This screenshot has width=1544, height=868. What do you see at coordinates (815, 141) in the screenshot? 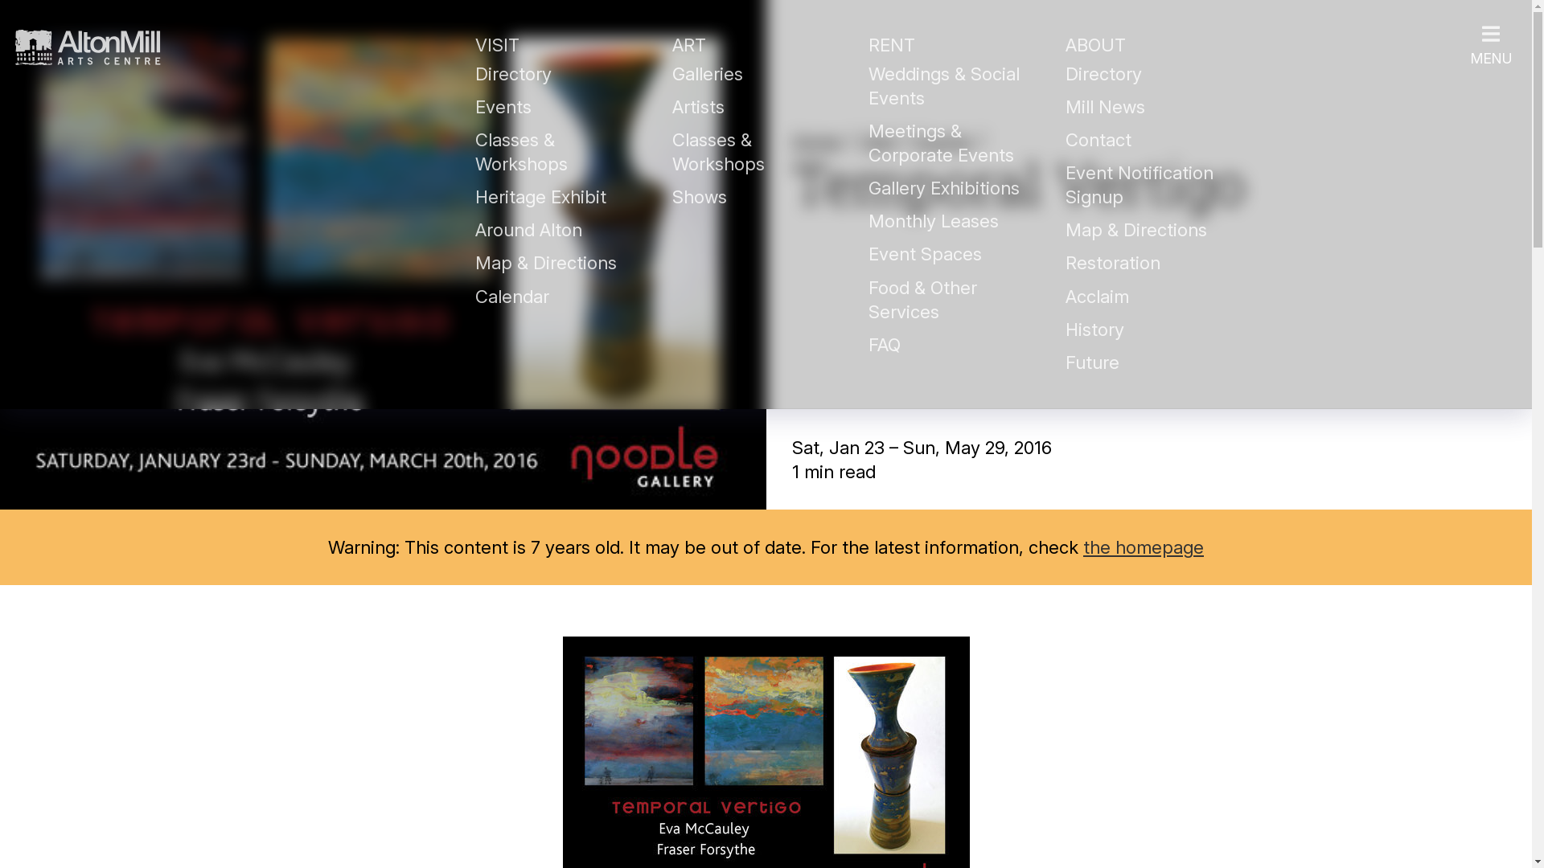
I see `Home` at bounding box center [815, 141].